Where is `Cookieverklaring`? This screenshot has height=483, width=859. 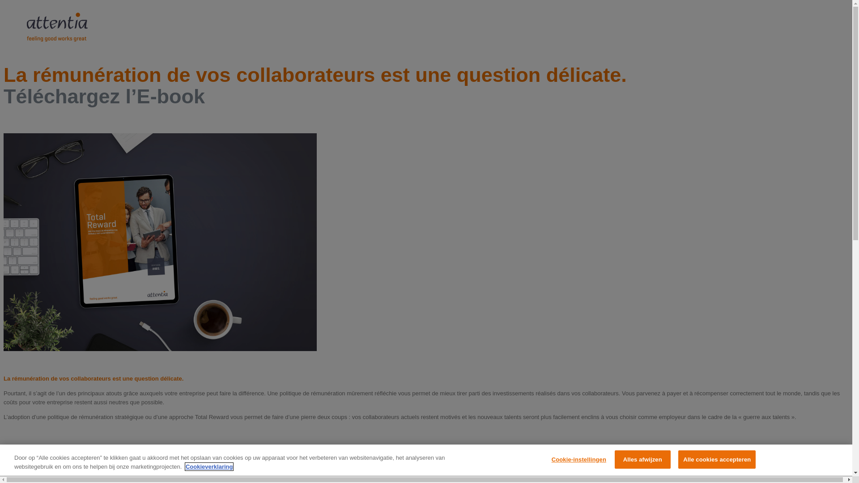
Cookieverklaring is located at coordinates (209, 467).